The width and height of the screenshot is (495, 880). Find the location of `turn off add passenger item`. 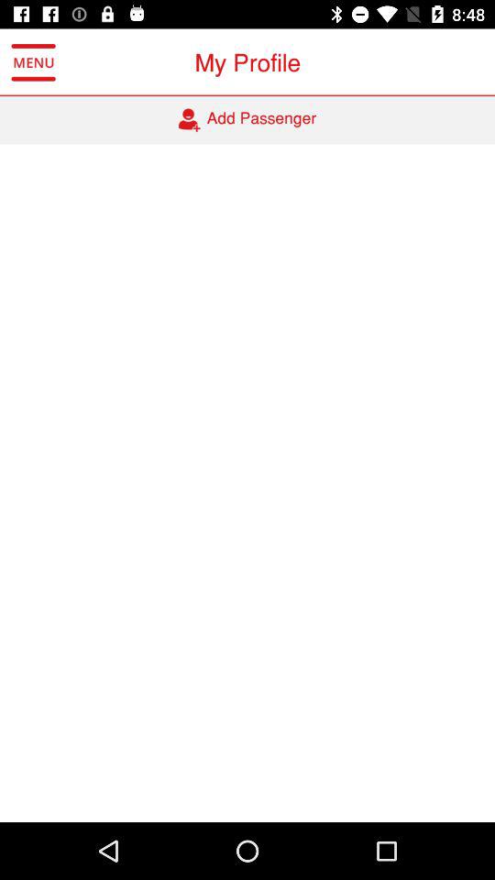

turn off add passenger item is located at coordinates (247, 120).